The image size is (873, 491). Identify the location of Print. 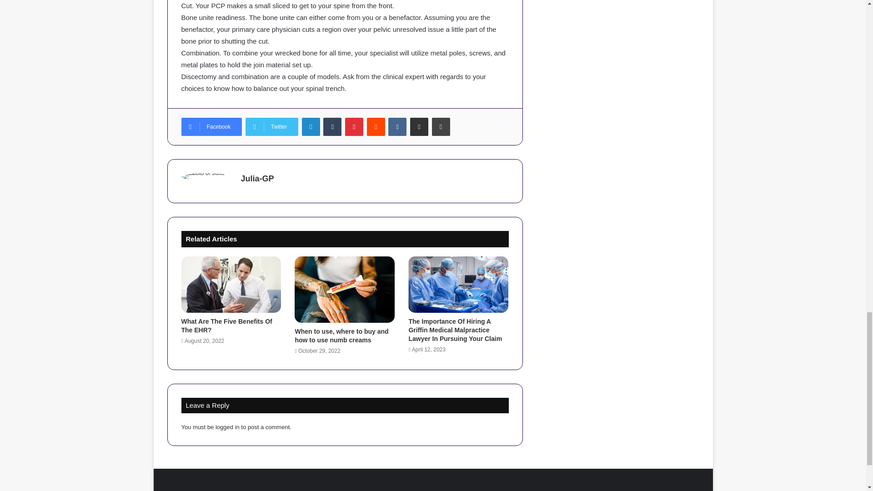
(441, 127).